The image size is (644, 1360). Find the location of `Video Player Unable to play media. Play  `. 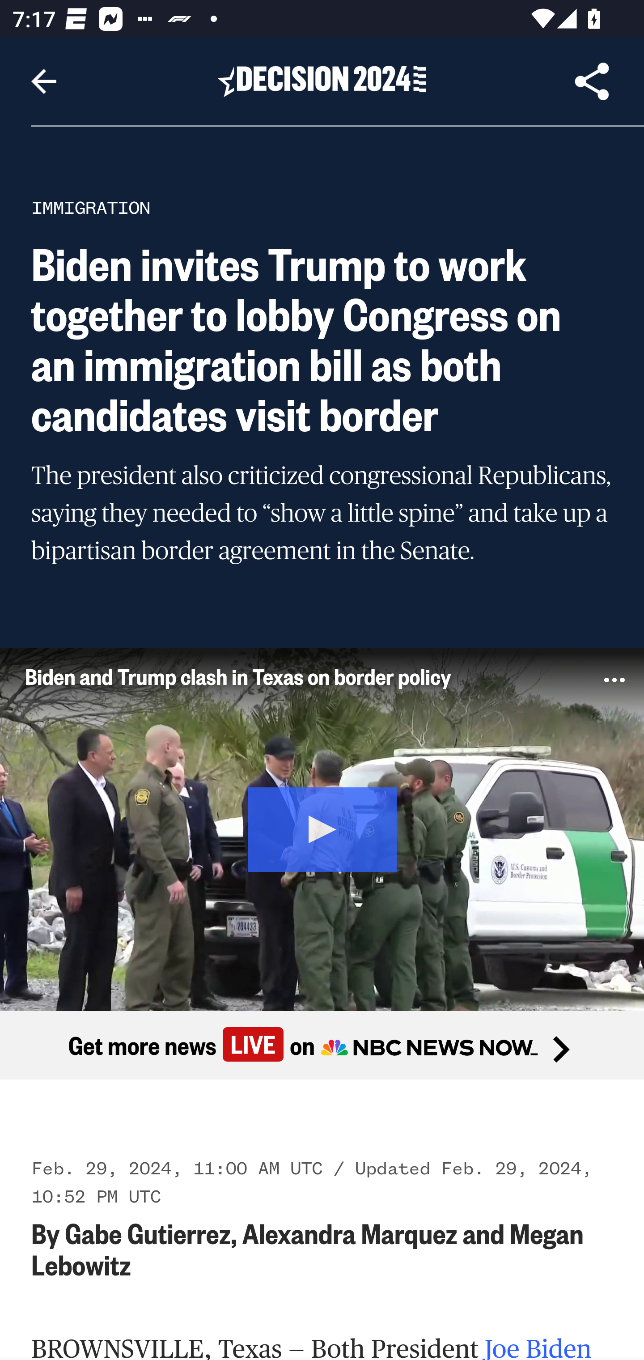

Video Player Unable to play media. Play   is located at coordinates (322, 829).